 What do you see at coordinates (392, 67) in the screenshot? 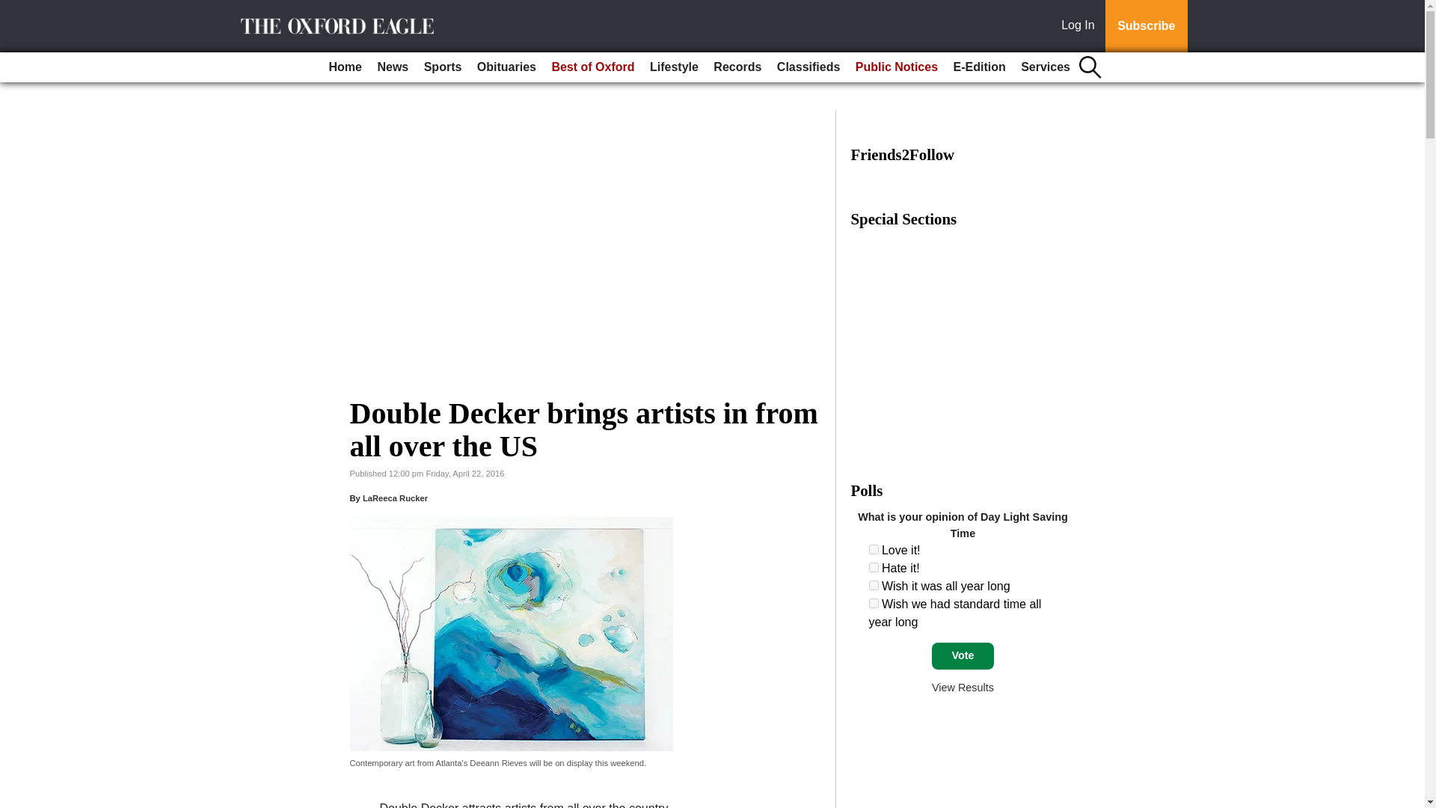
I see `News` at bounding box center [392, 67].